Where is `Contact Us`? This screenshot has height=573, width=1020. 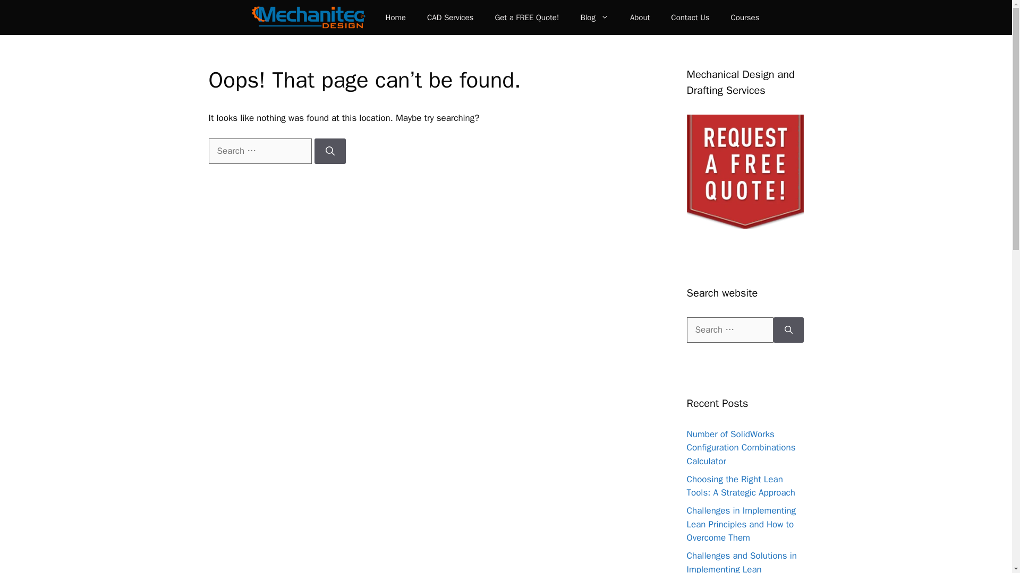
Contact Us is located at coordinates (690, 17).